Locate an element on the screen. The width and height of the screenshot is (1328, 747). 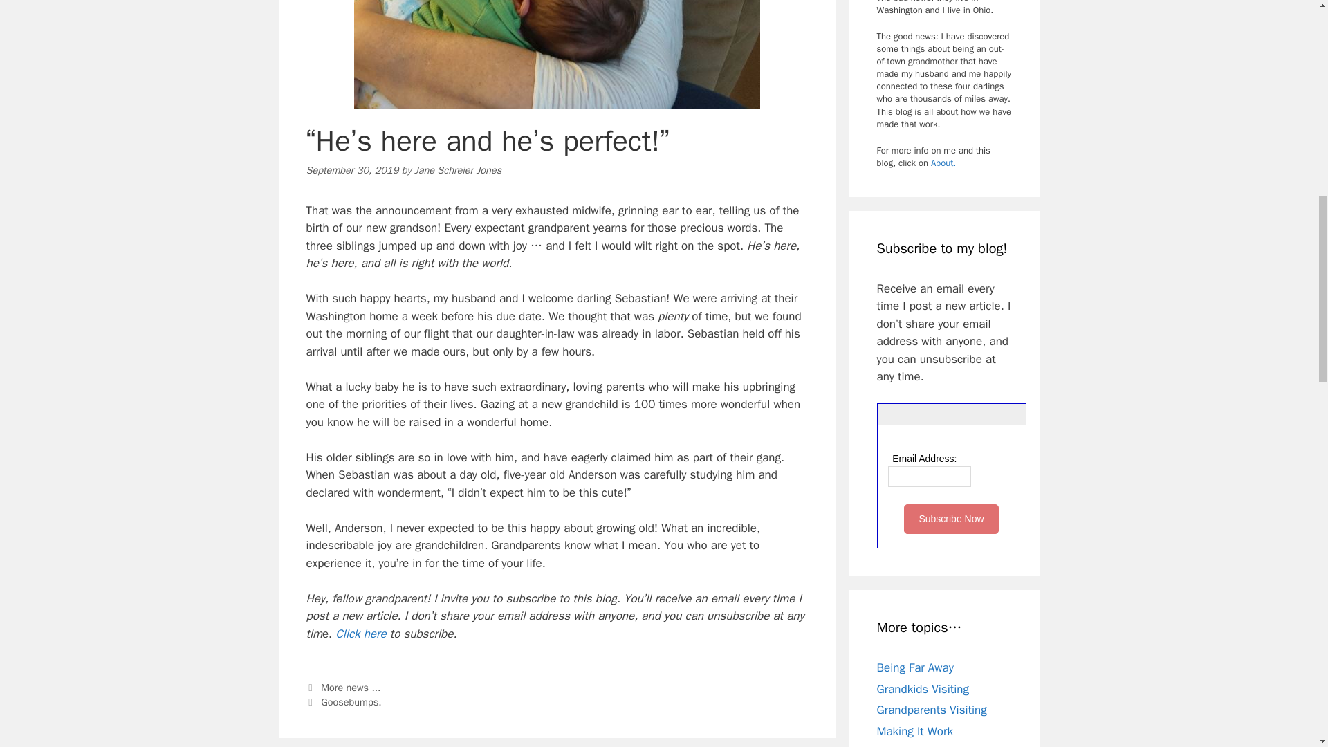
View all posts by Jane Schreier Jones is located at coordinates (458, 169).